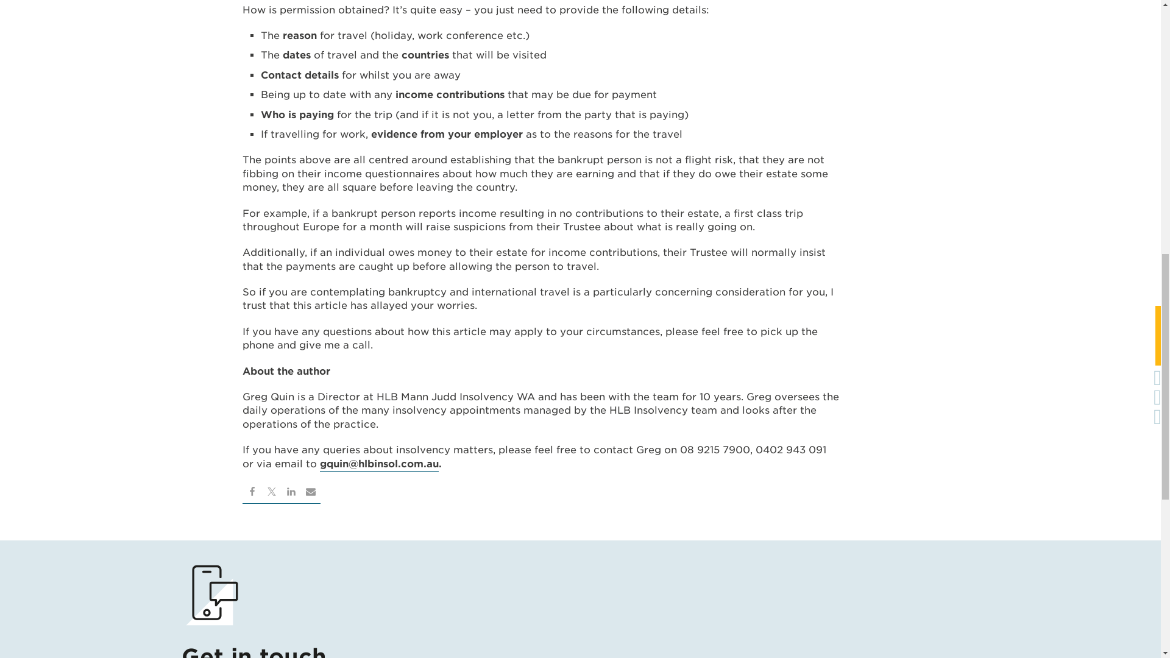 This screenshot has width=1170, height=658. What do you see at coordinates (272, 493) in the screenshot?
I see `Share on Twitter` at bounding box center [272, 493].